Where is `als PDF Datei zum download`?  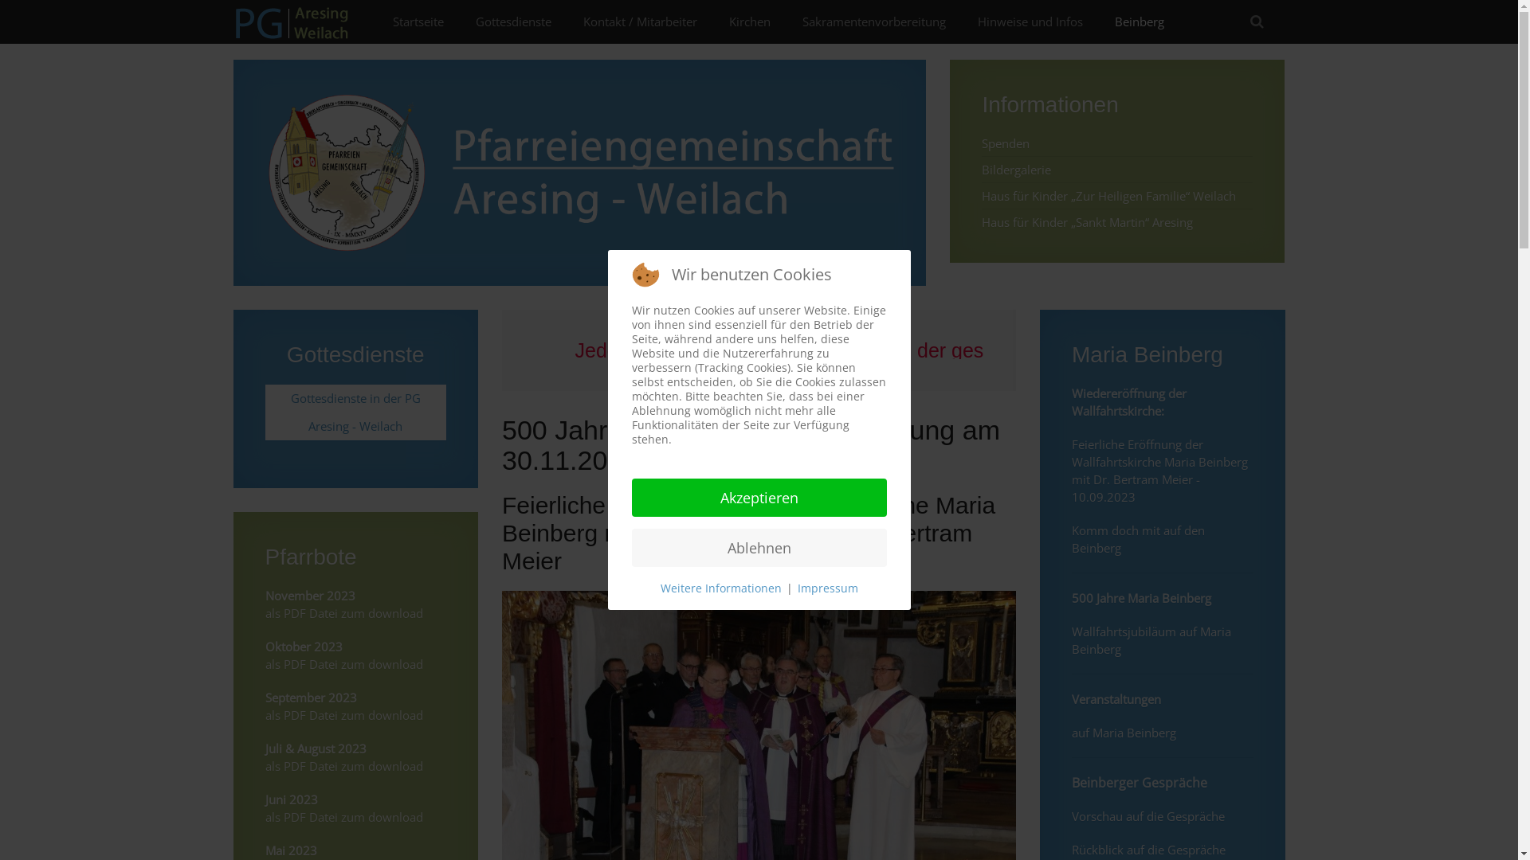
als PDF Datei zum download is located at coordinates (343, 613).